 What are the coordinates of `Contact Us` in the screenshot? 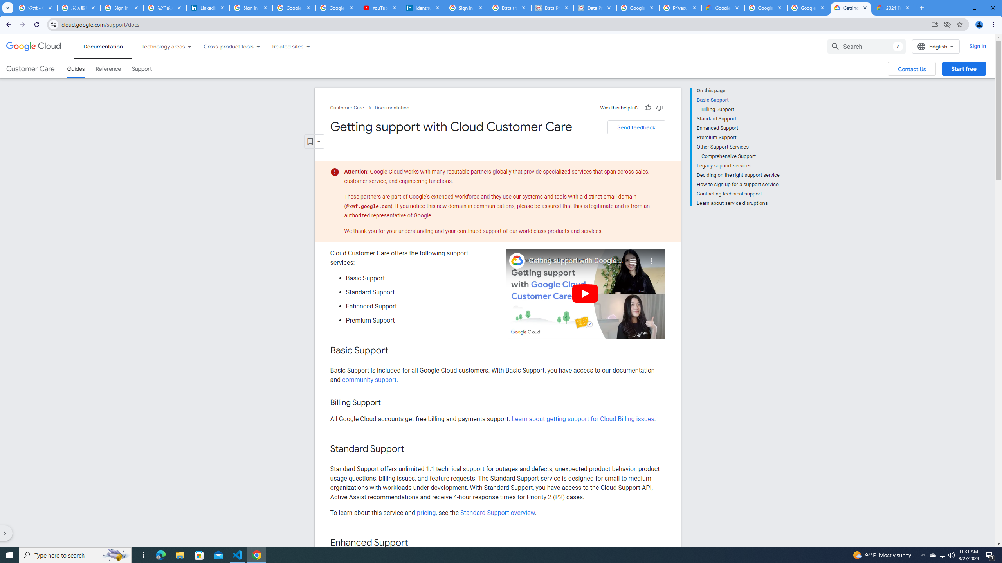 It's located at (912, 69).